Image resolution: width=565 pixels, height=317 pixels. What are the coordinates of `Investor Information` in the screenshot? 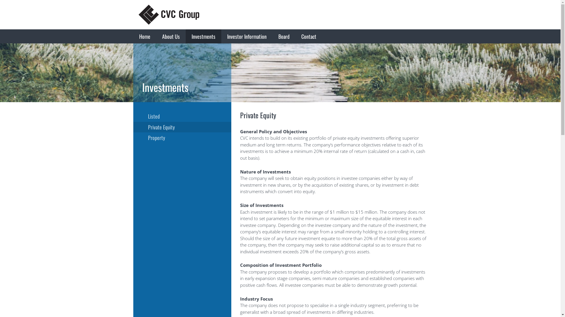 It's located at (247, 36).